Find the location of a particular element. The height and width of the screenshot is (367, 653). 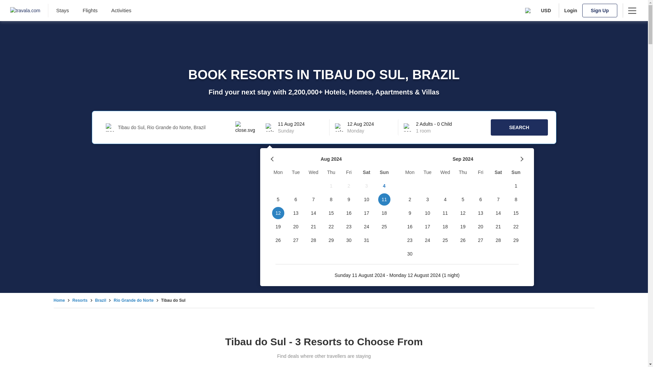

23 is located at coordinates (349, 226).